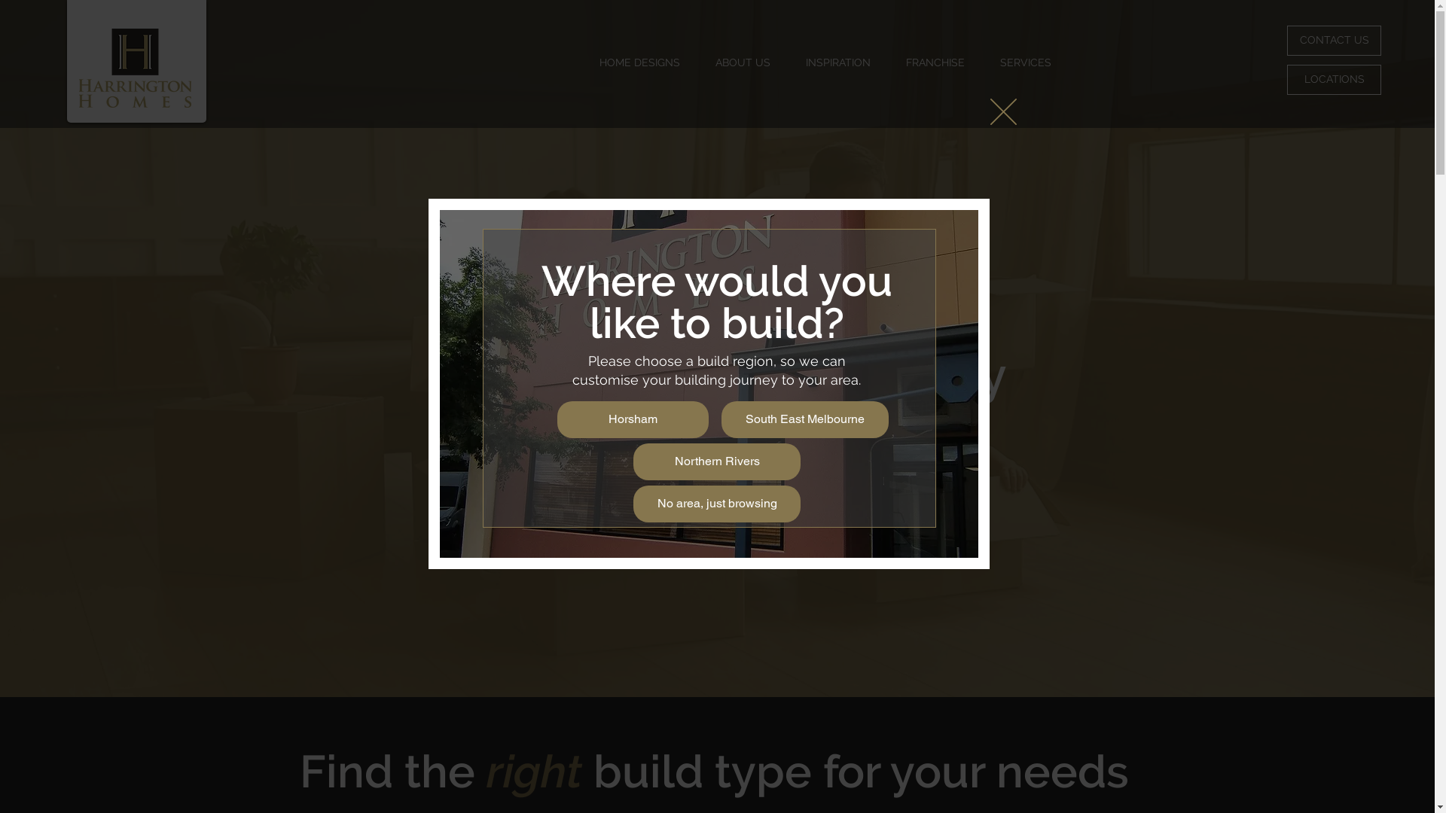 This screenshot has width=1446, height=813. Describe the element at coordinates (935, 62) in the screenshot. I see `FRANCHISE` at that location.